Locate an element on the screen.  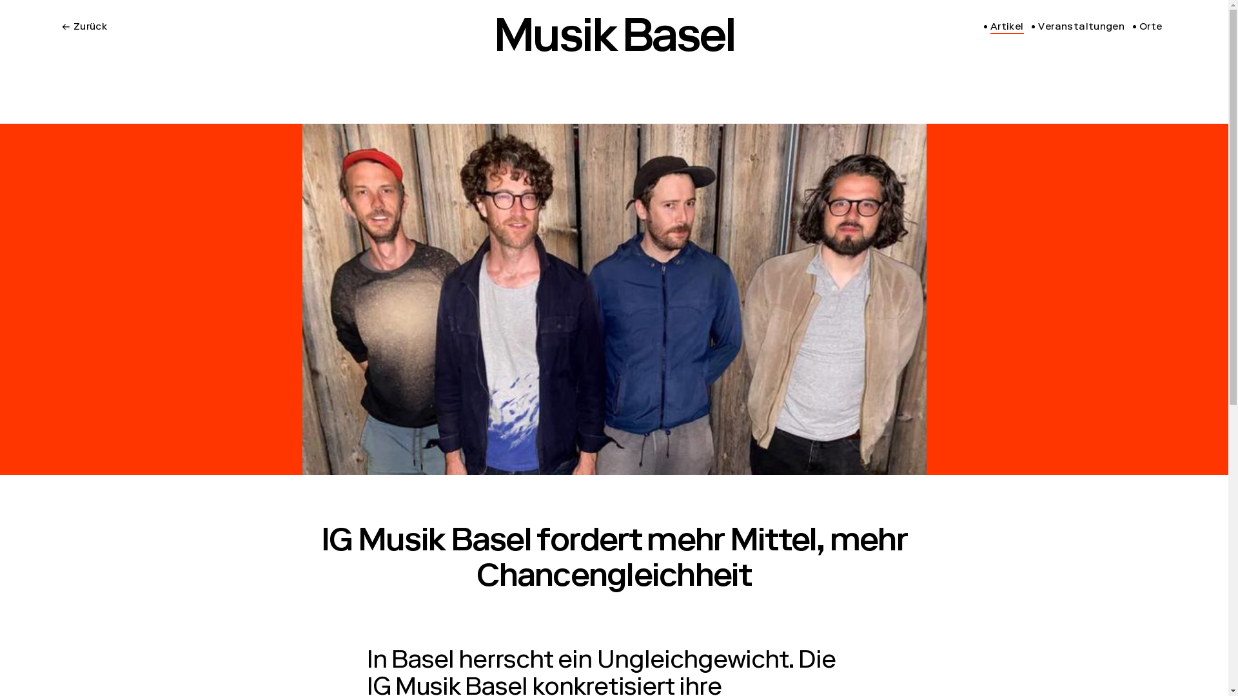
Musik Basel is located at coordinates (614, 42).